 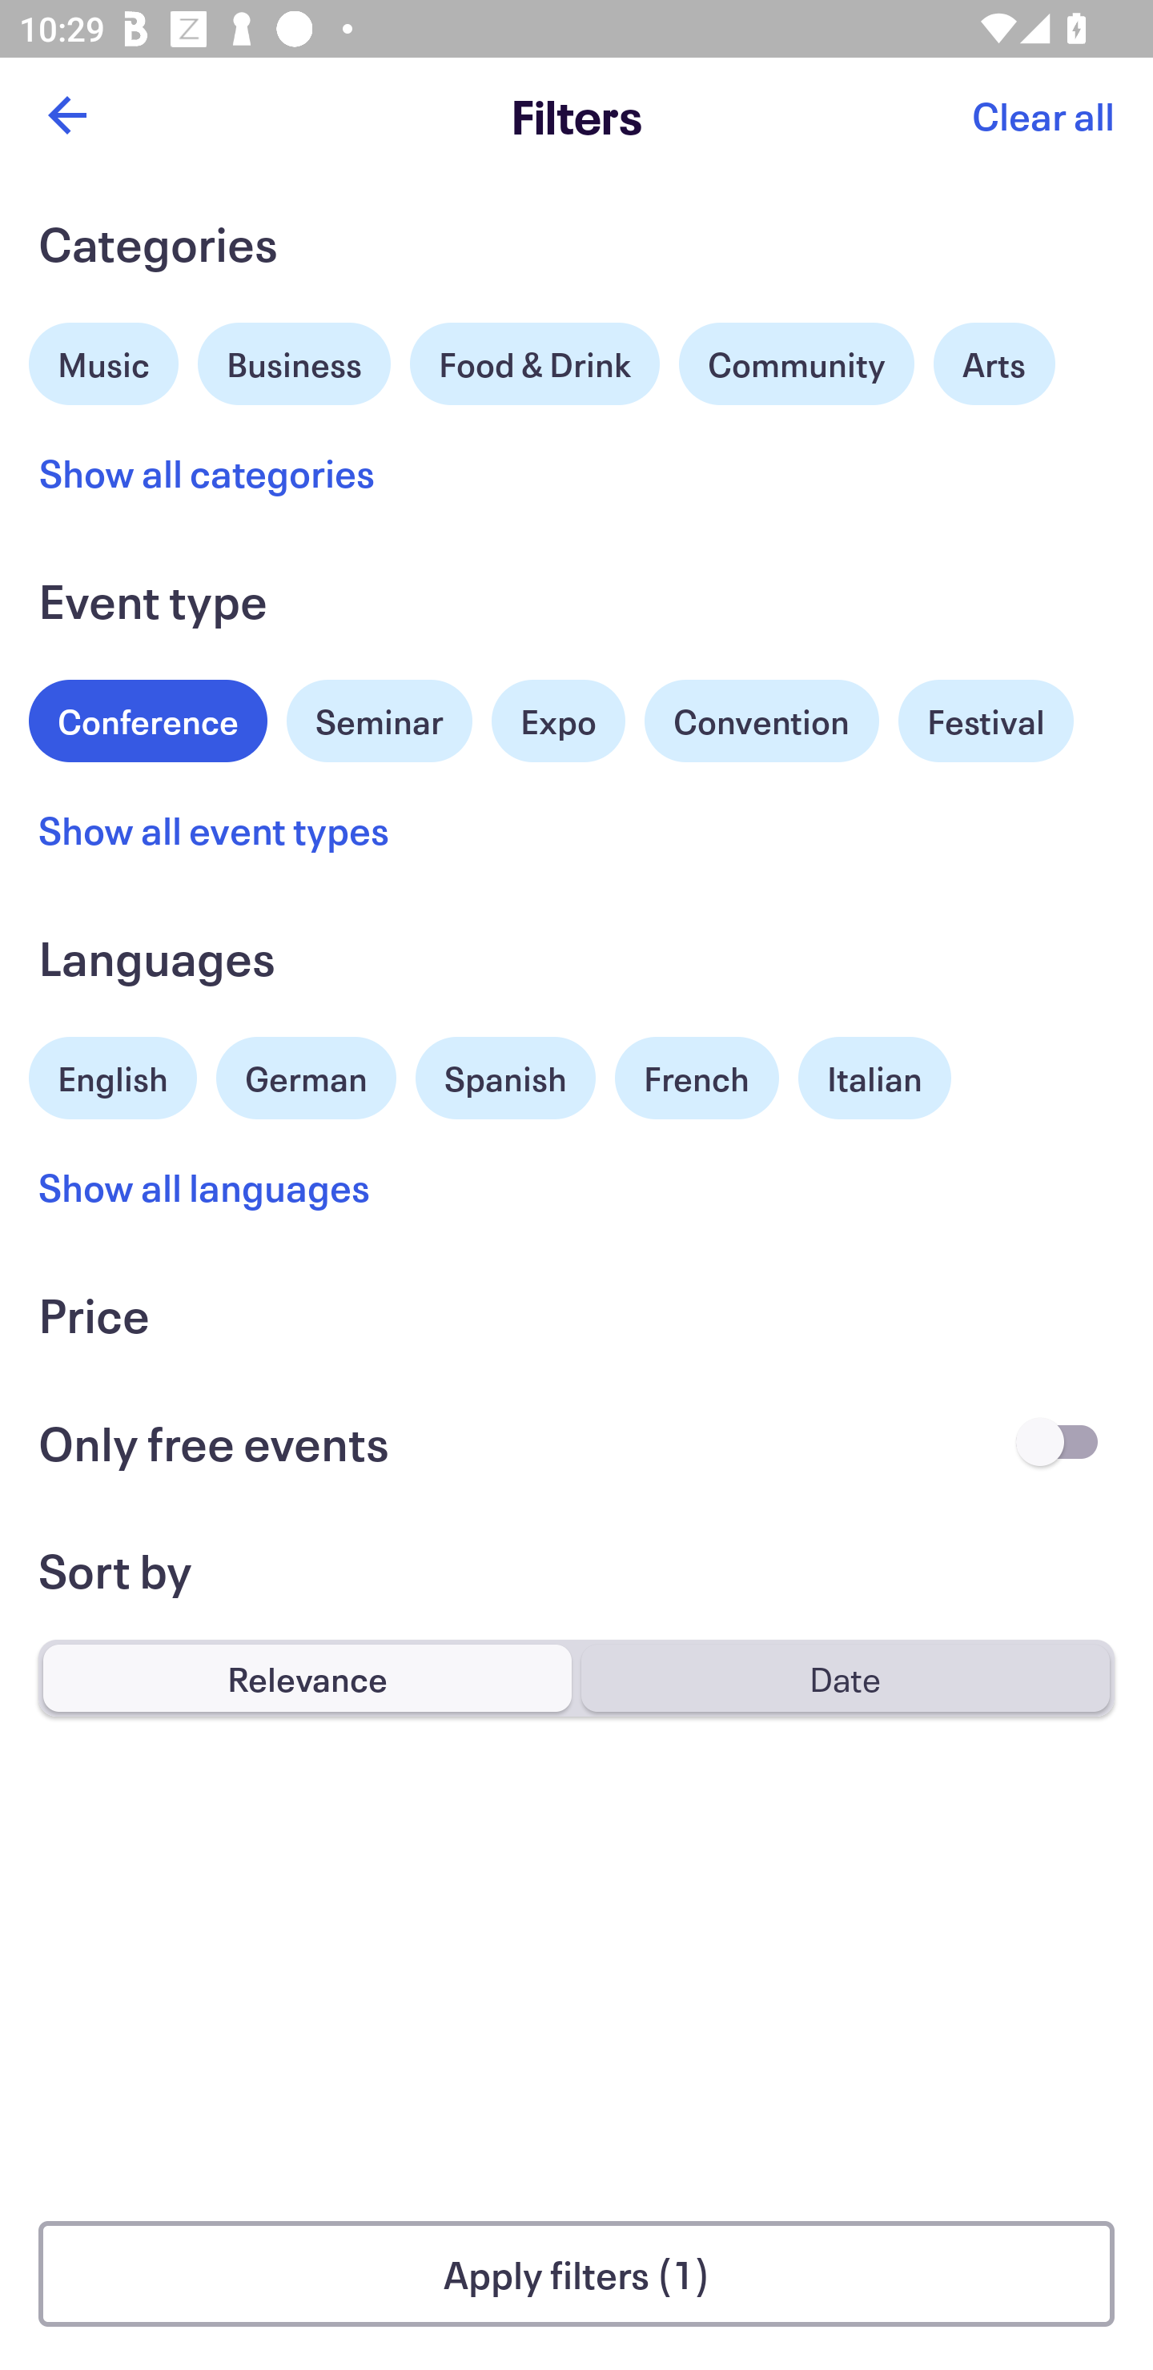 What do you see at coordinates (306, 1075) in the screenshot?
I see `German` at bounding box center [306, 1075].